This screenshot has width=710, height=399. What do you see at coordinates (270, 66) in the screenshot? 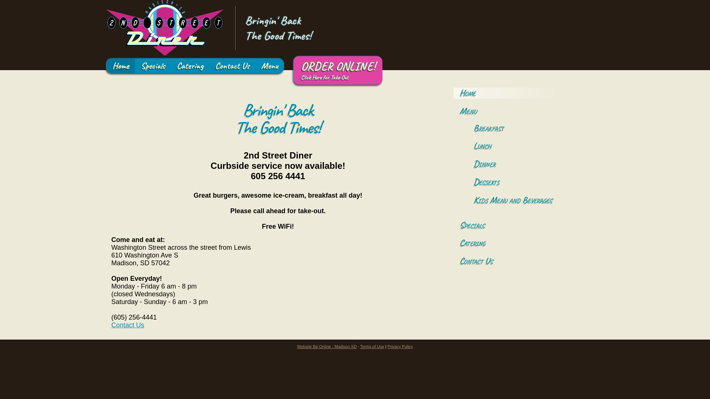
I see `Menu` at bounding box center [270, 66].